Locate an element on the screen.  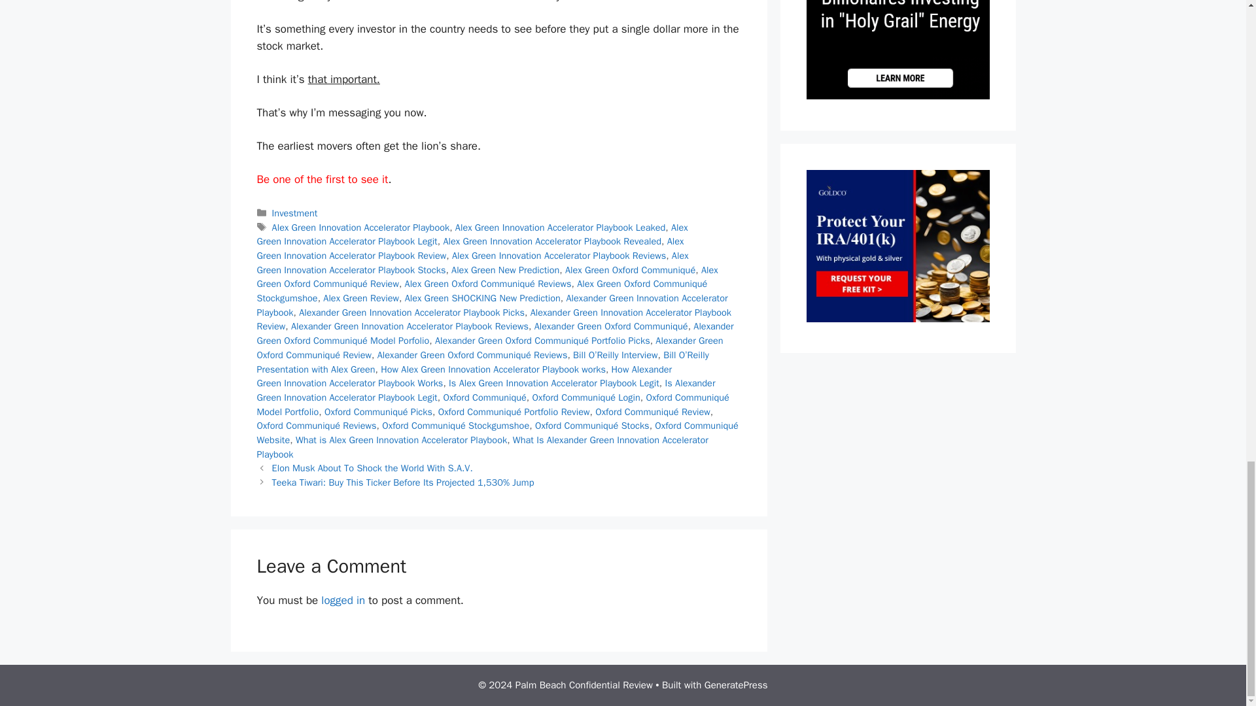
Alex Green Review is located at coordinates (361, 298).